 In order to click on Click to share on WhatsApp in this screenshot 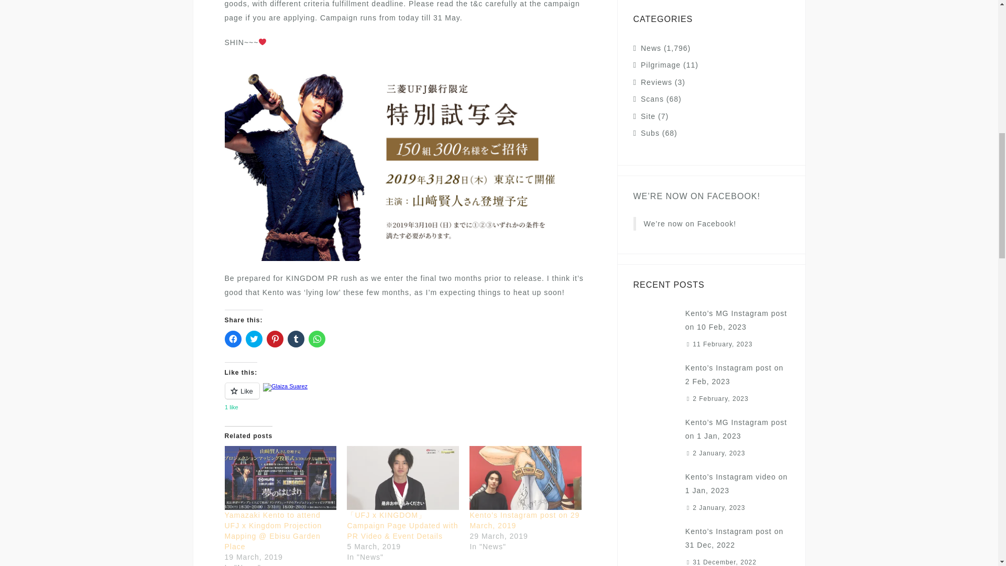, I will do `click(316, 339)`.